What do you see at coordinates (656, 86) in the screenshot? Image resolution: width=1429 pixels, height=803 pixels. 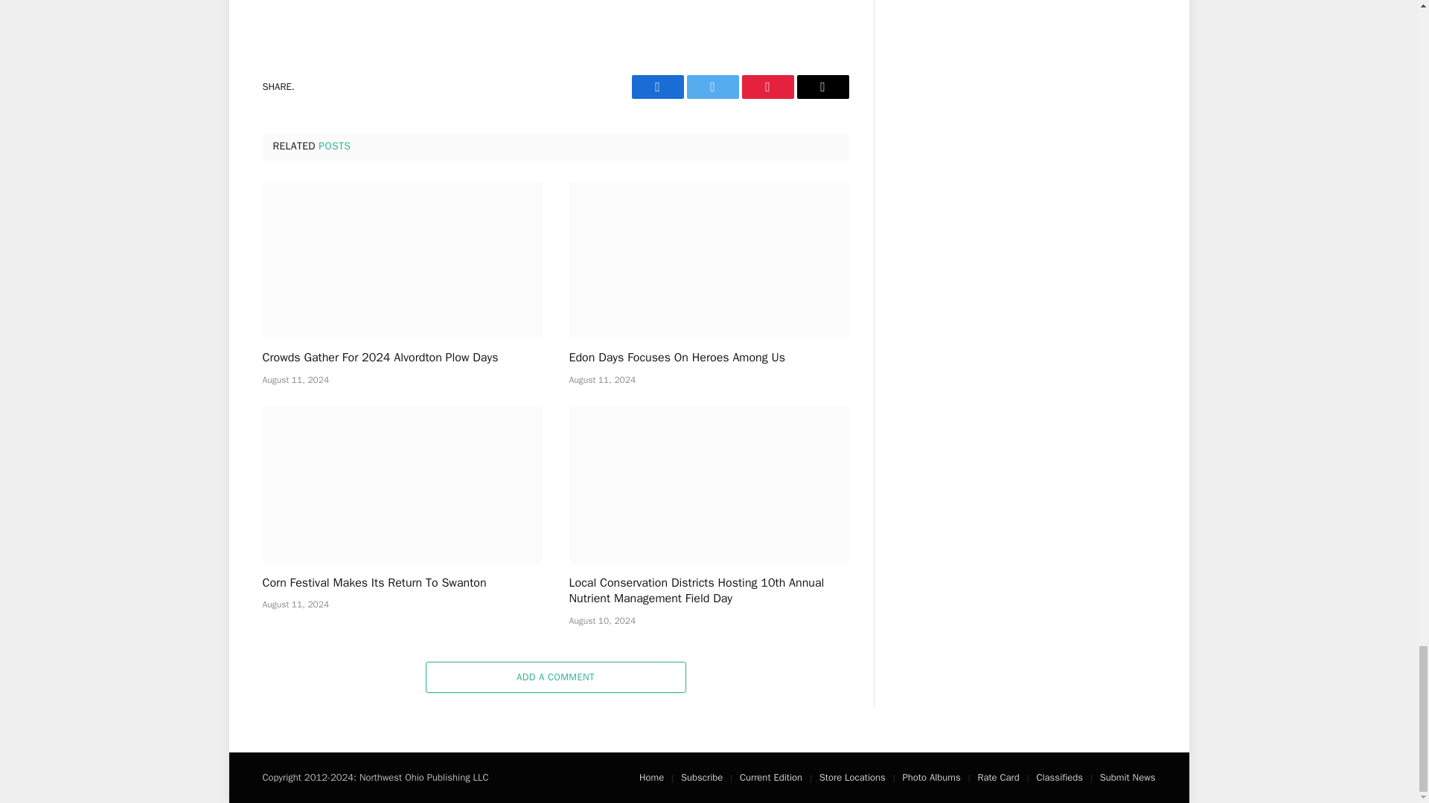 I see `Share on Facebook` at bounding box center [656, 86].